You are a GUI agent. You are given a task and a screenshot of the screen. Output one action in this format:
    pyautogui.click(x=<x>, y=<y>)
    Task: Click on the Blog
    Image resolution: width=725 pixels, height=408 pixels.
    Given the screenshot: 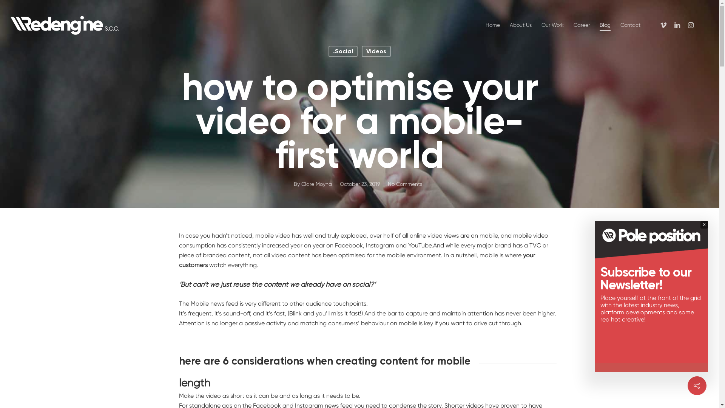 What is the action you would take?
    pyautogui.click(x=605, y=25)
    